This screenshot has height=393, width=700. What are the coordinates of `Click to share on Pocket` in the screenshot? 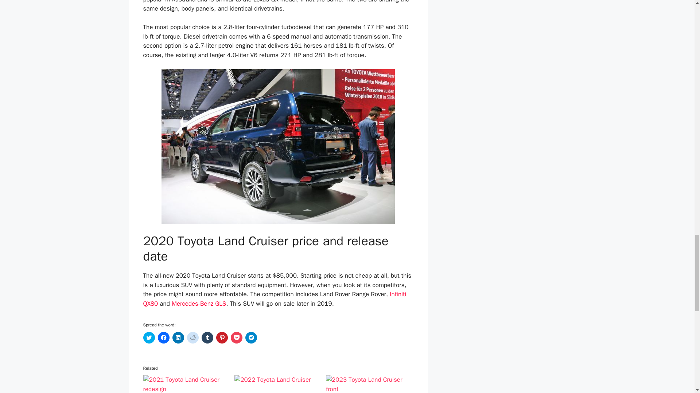 It's located at (236, 337).